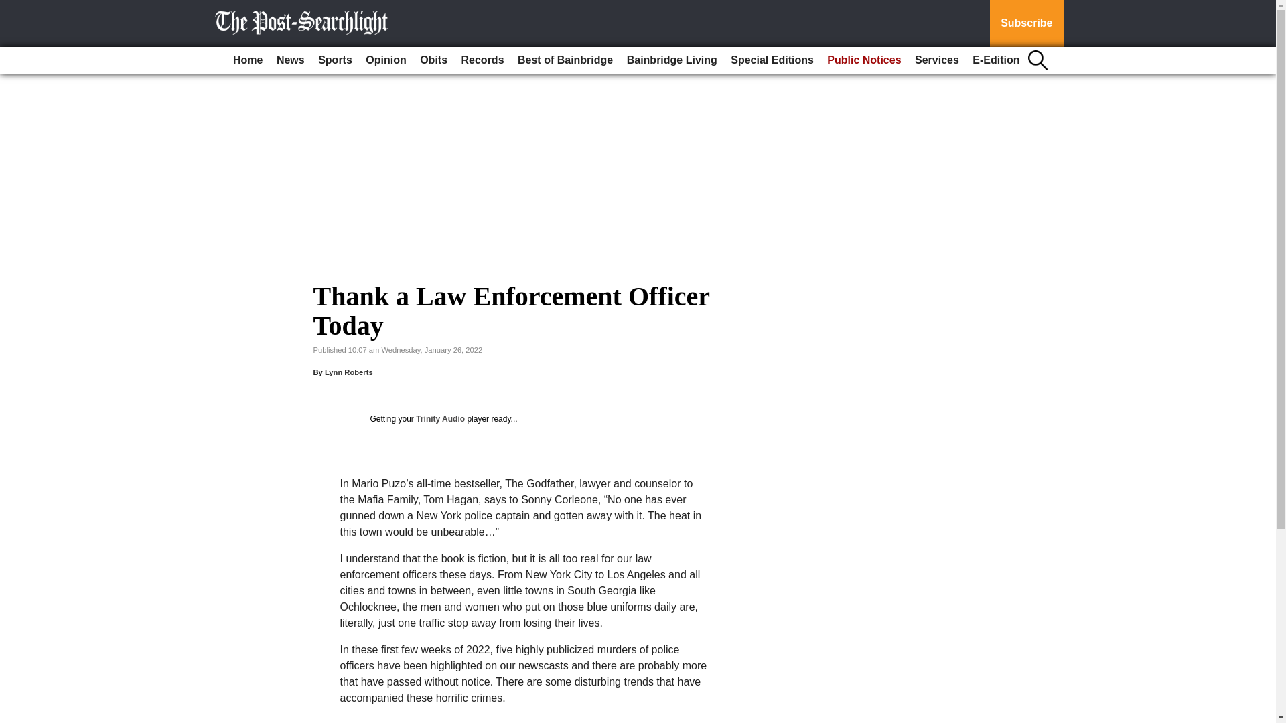 The height and width of the screenshot is (723, 1286). I want to click on E-Edition, so click(995, 60).